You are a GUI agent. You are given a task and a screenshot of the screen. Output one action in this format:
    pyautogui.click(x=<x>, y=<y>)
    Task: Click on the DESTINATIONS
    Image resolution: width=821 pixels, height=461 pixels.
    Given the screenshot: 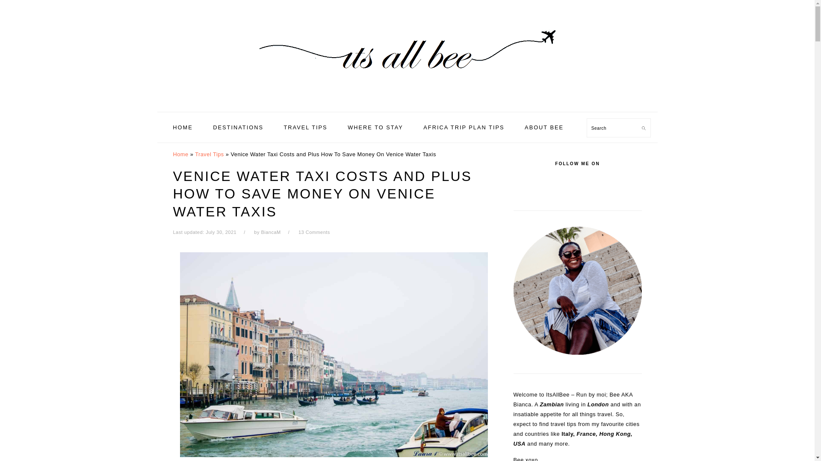 What is the action you would take?
    pyautogui.click(x=238, y=127)
    